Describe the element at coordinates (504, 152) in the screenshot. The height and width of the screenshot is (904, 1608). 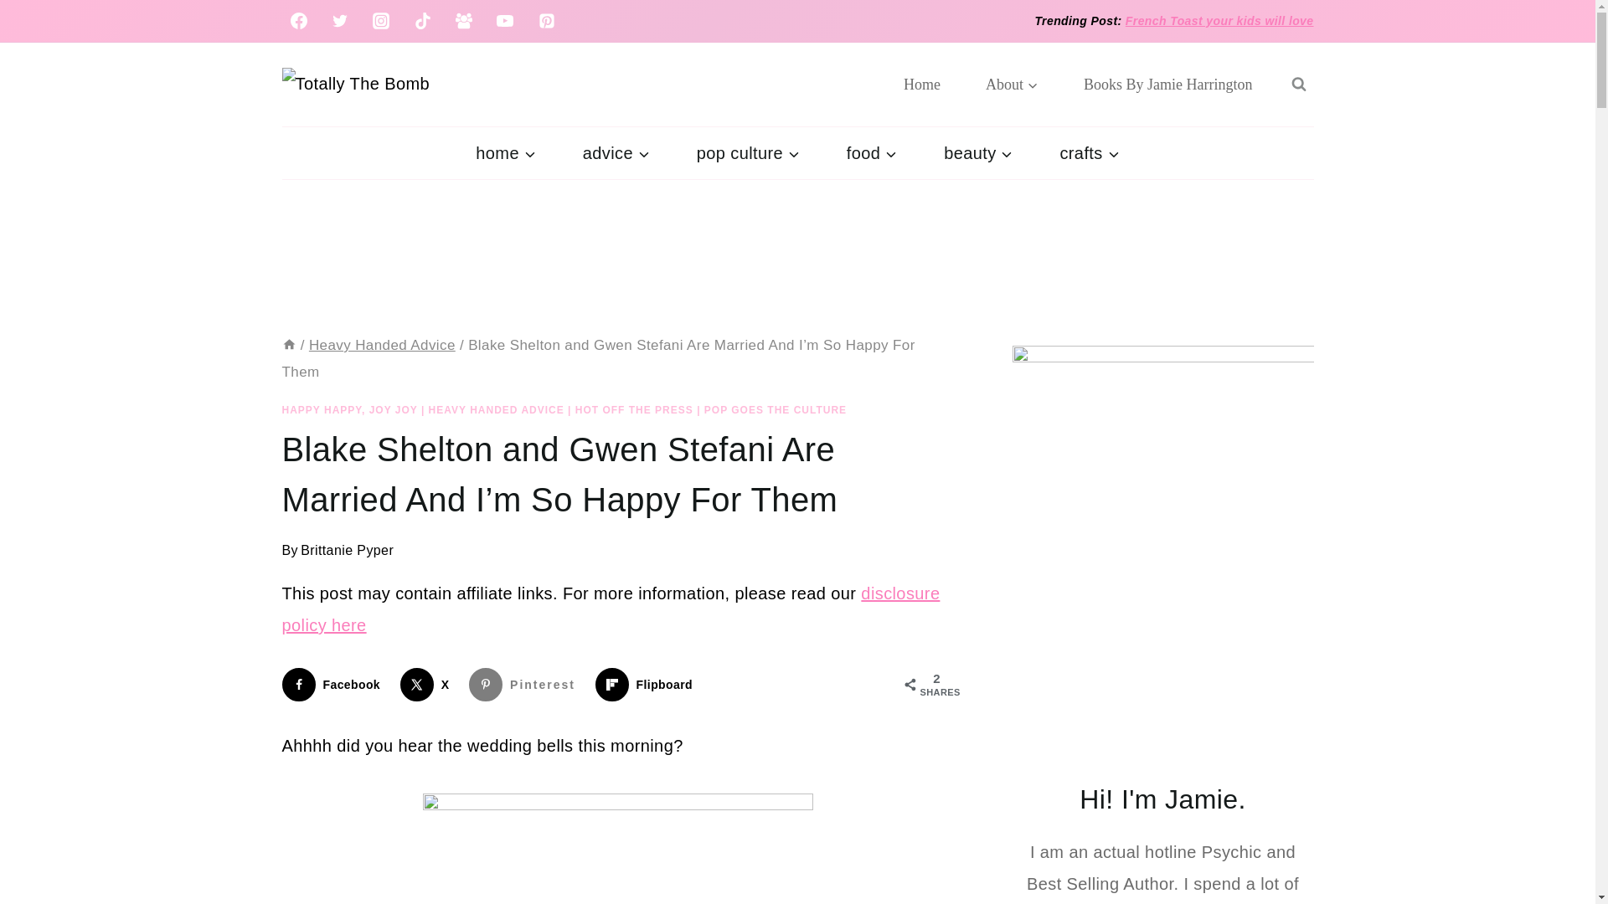
I see `home` at that location.